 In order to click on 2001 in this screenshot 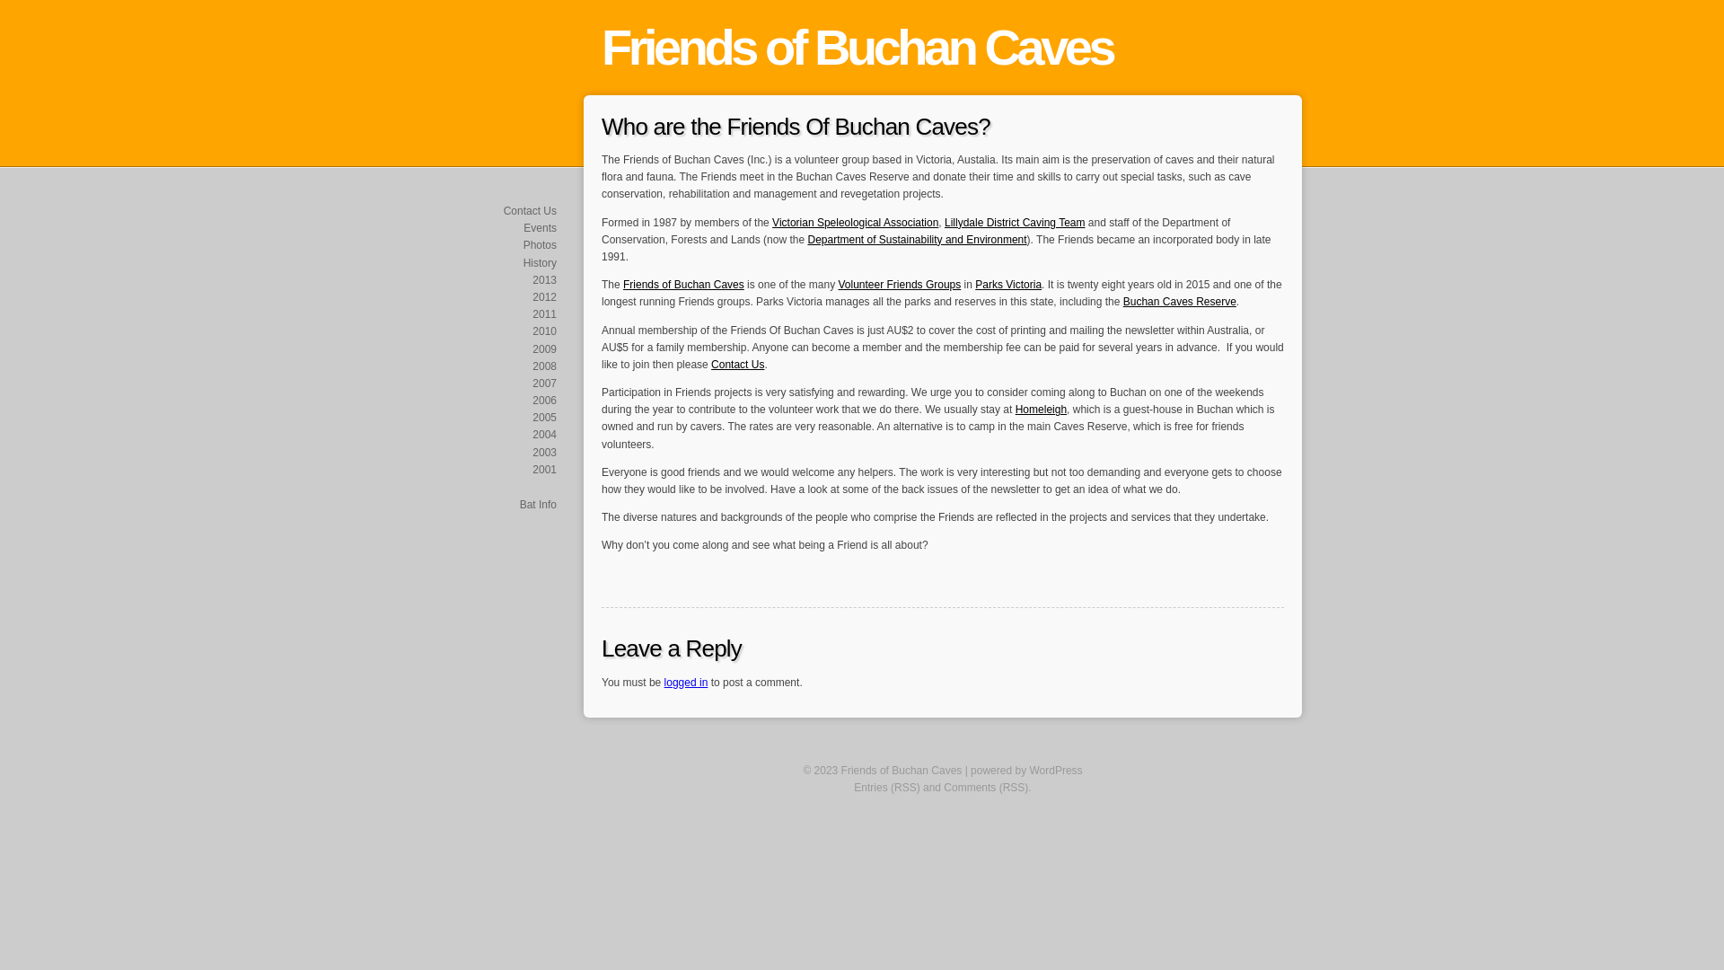, I will do `click(544, 470)`.